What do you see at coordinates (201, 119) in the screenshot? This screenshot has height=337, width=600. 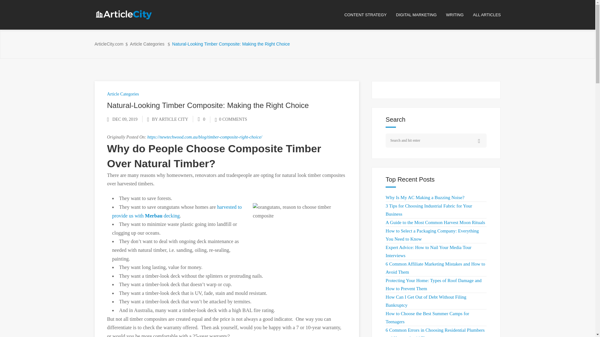 I see `Like this` at bounding box center [201, 119].